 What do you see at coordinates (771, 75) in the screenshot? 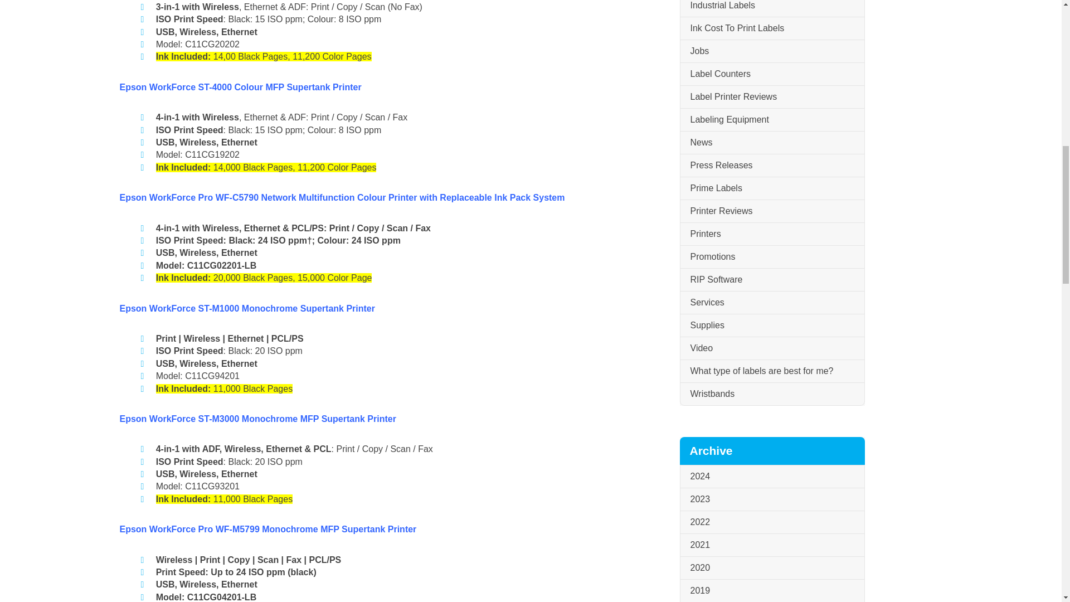
I see `Label Counters` at bounding box center [771, 75].